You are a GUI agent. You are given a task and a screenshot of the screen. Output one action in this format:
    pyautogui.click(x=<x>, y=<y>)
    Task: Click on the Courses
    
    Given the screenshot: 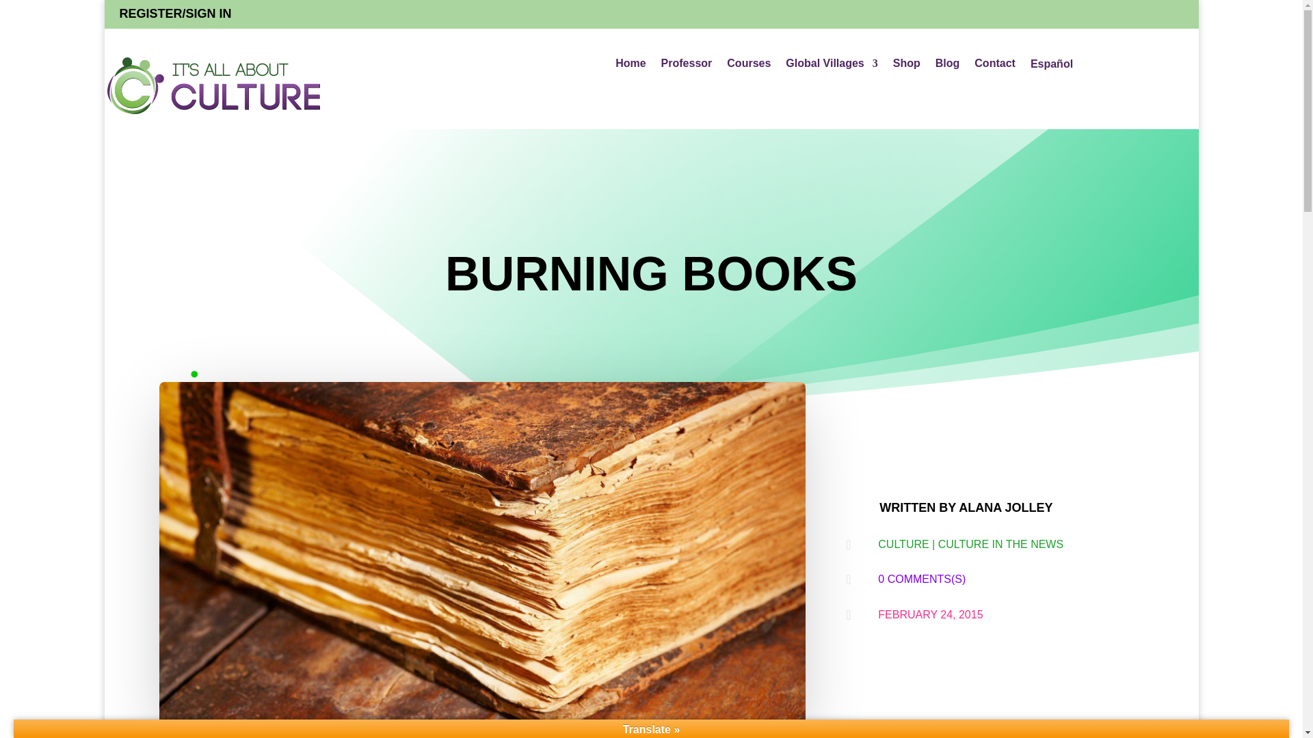 What is the action you would take?
    pyautogui.click(x=749, y=67)
    